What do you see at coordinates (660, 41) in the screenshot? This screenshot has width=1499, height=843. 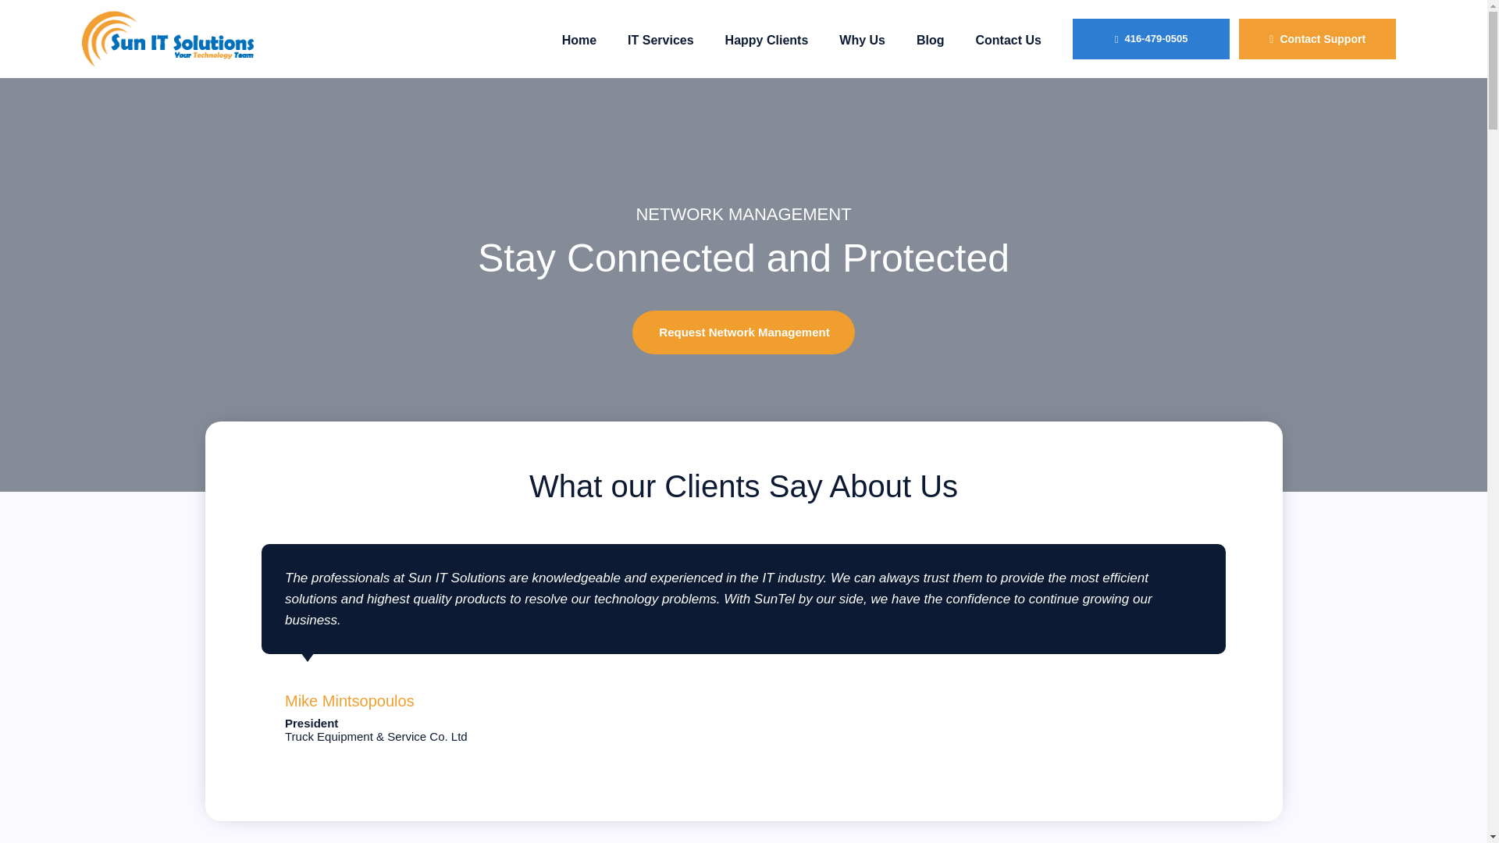 I see `IT Services` at bounding box center [660, 41].